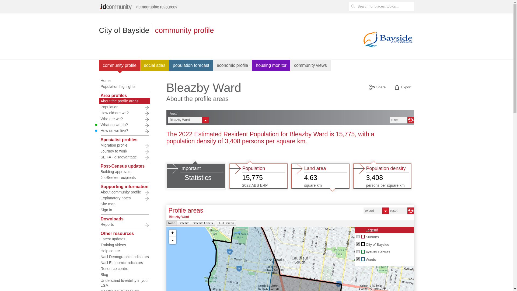 This screenshot has height=291, width=517. I want to click on economic profile, so click(233, 65).